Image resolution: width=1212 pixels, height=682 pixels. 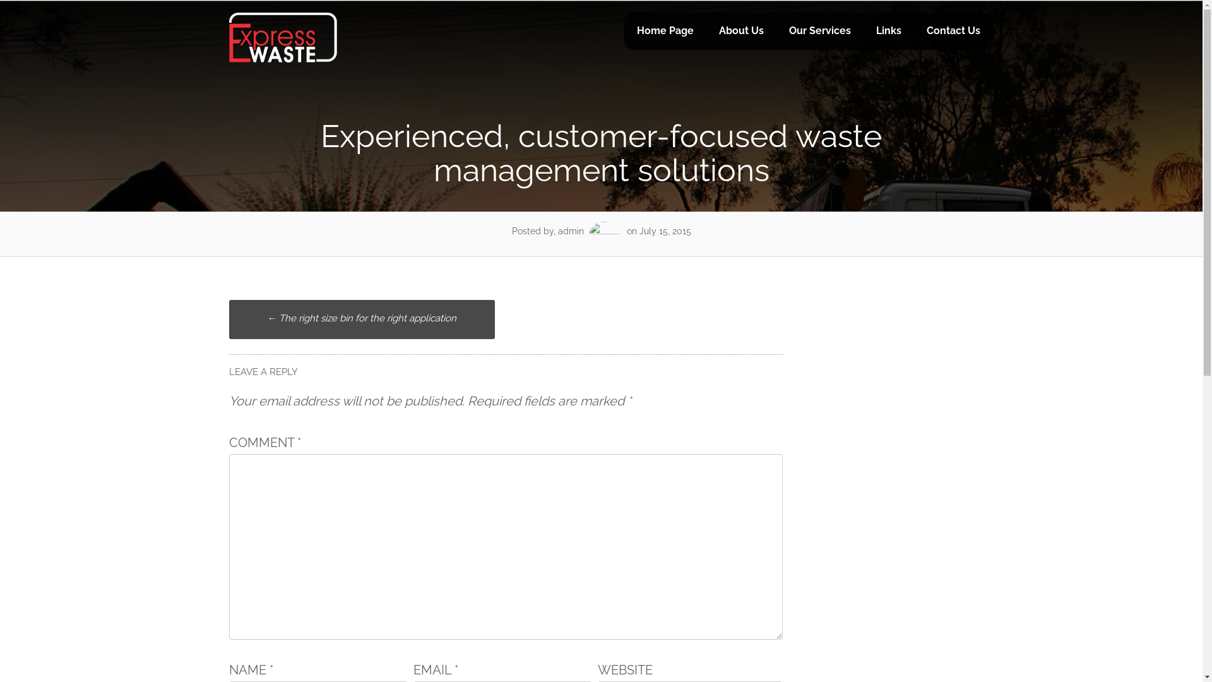 I want to click on Links, so click(x=889, y=32).